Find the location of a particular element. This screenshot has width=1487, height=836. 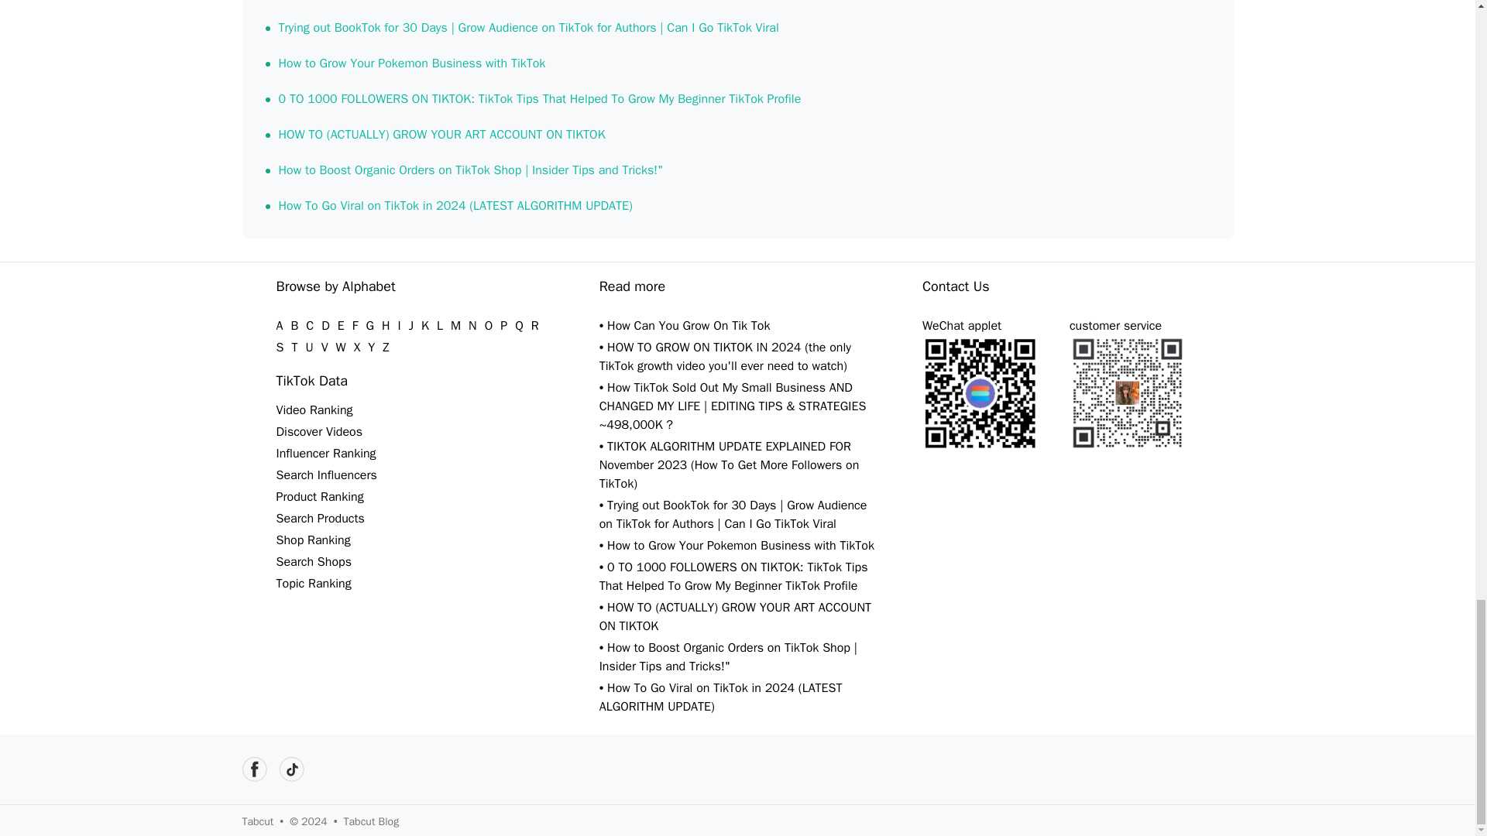

J is located at coordinates (410, 325).